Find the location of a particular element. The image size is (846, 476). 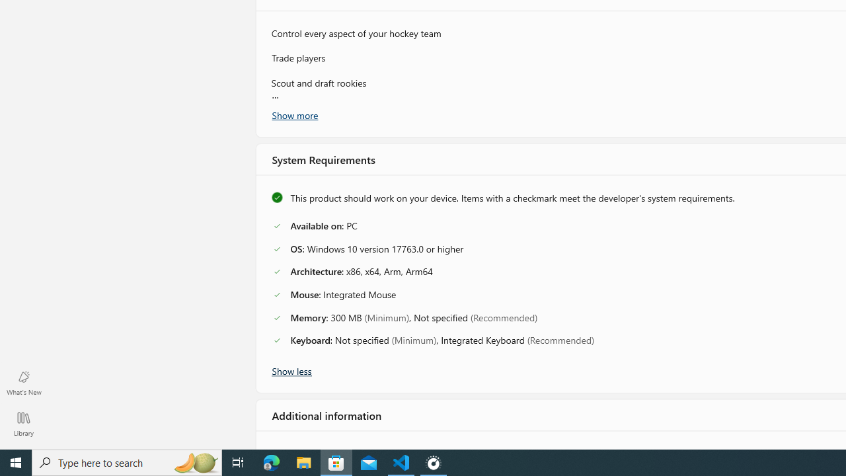

Library is located at coordinates (24, 423).